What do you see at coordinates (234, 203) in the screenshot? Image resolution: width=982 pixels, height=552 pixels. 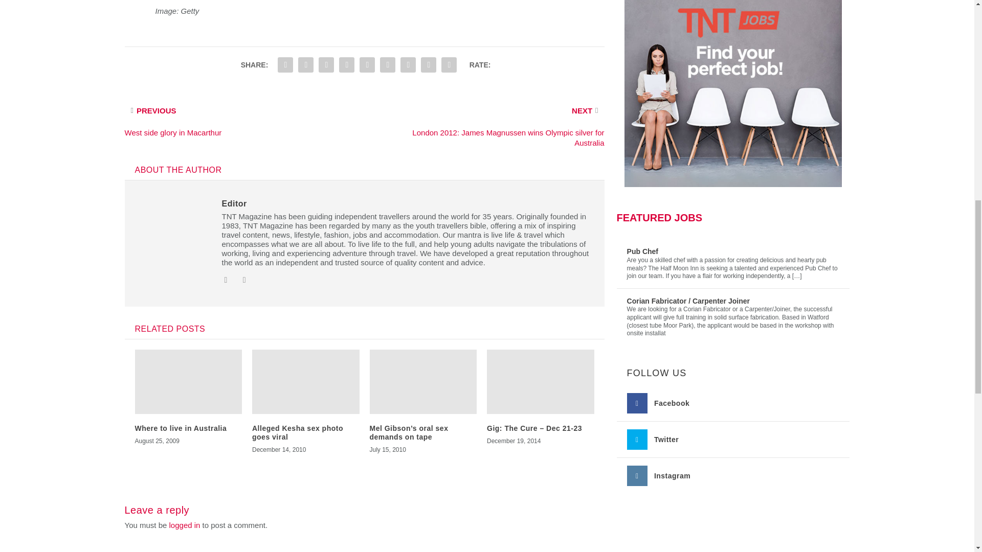 I see `Editor` at bounding box center [234, 203].